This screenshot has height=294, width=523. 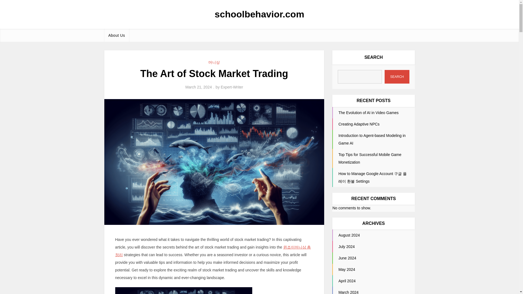 What do you see at coordinates (259, 14) in the screenshot?
I see `schoolbehavior.com` at bounding box center [259, 14].